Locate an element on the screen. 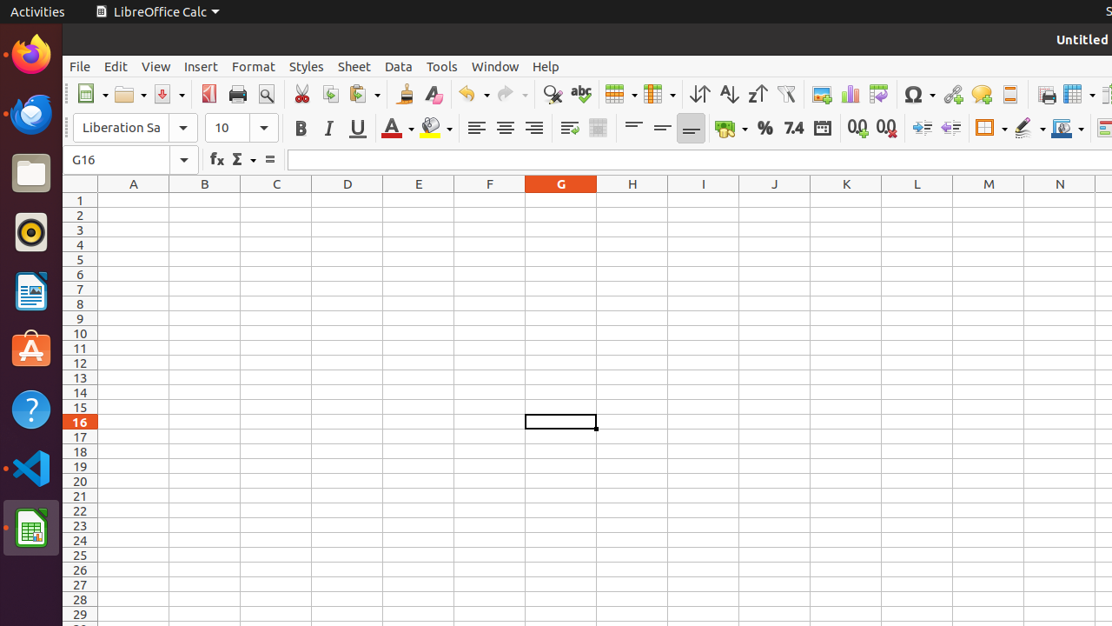 Image resolution: width=1112 pixels, height=626 pixels. Headers and Footers is located at coordinates (1009, 94).